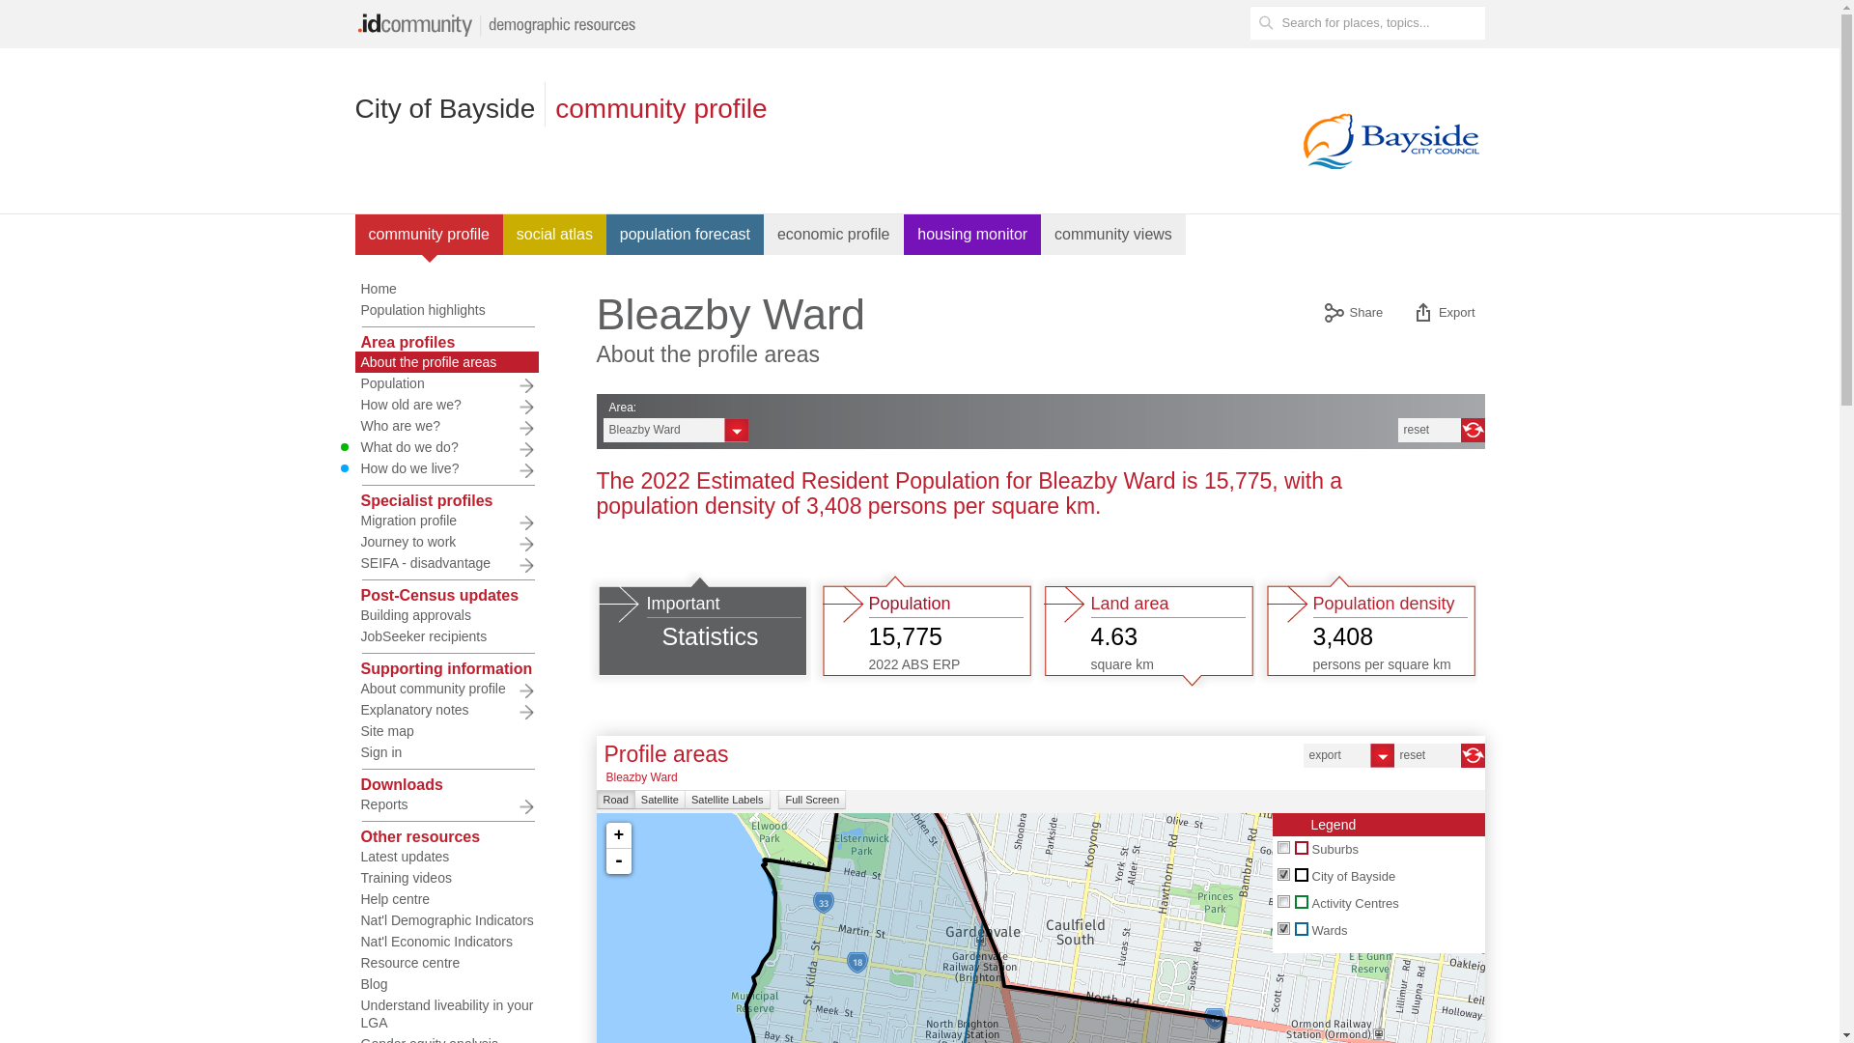 This screenshot has width=1854, height=1043. What do you see at coordinates (447, 615) in the screenshot?
I see `Building approvals` at bounding box center [447, 615].